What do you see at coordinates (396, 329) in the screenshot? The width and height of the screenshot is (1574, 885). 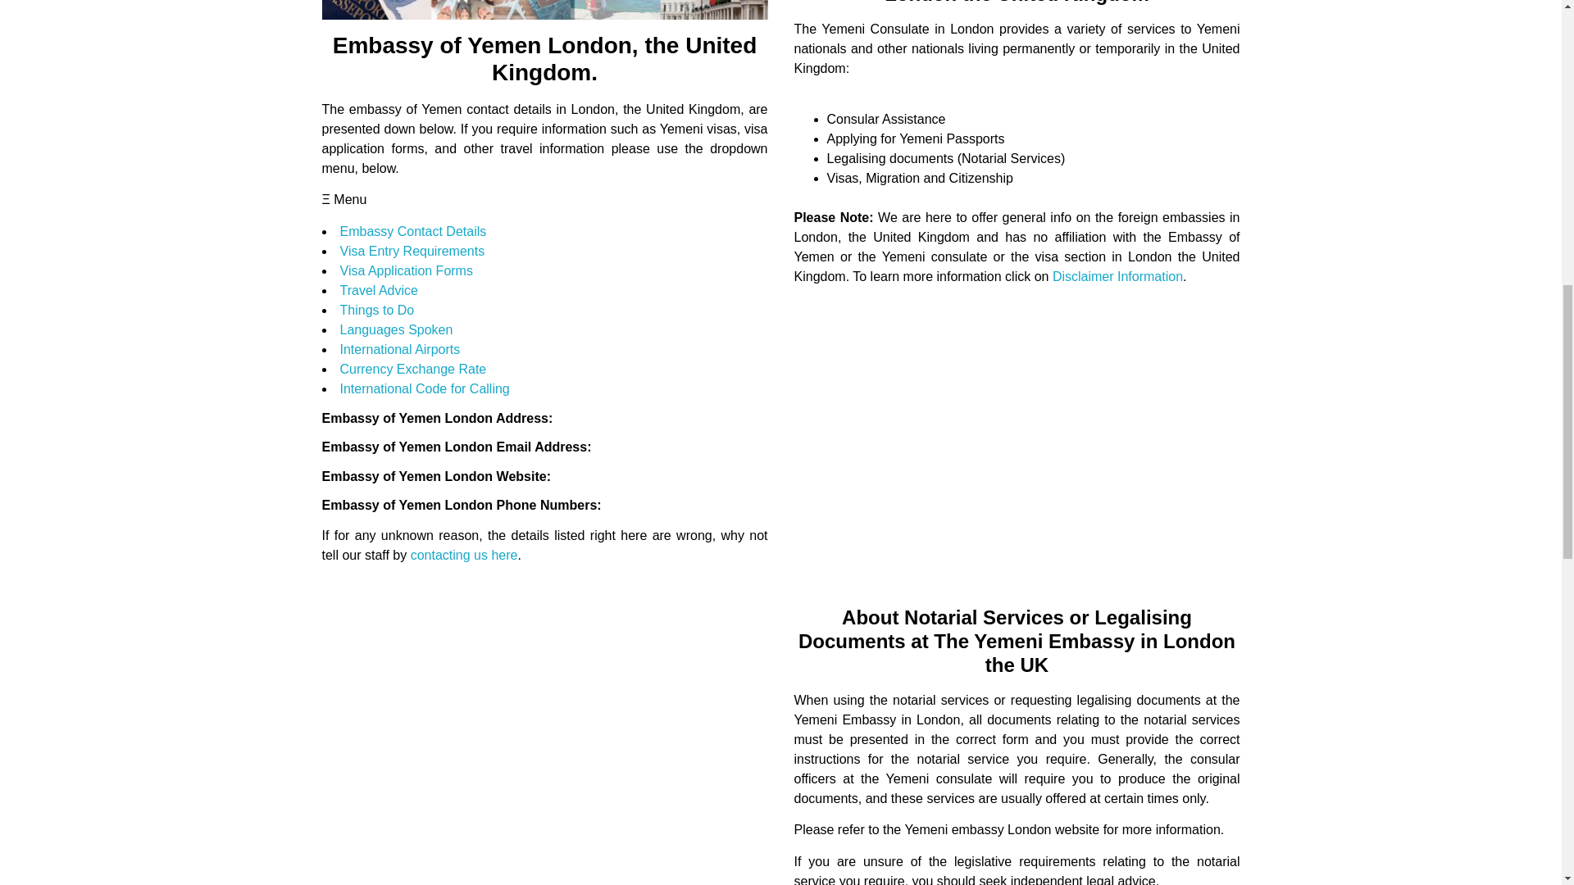 I see `Languages Spoken` at bounding box center [396, 329].